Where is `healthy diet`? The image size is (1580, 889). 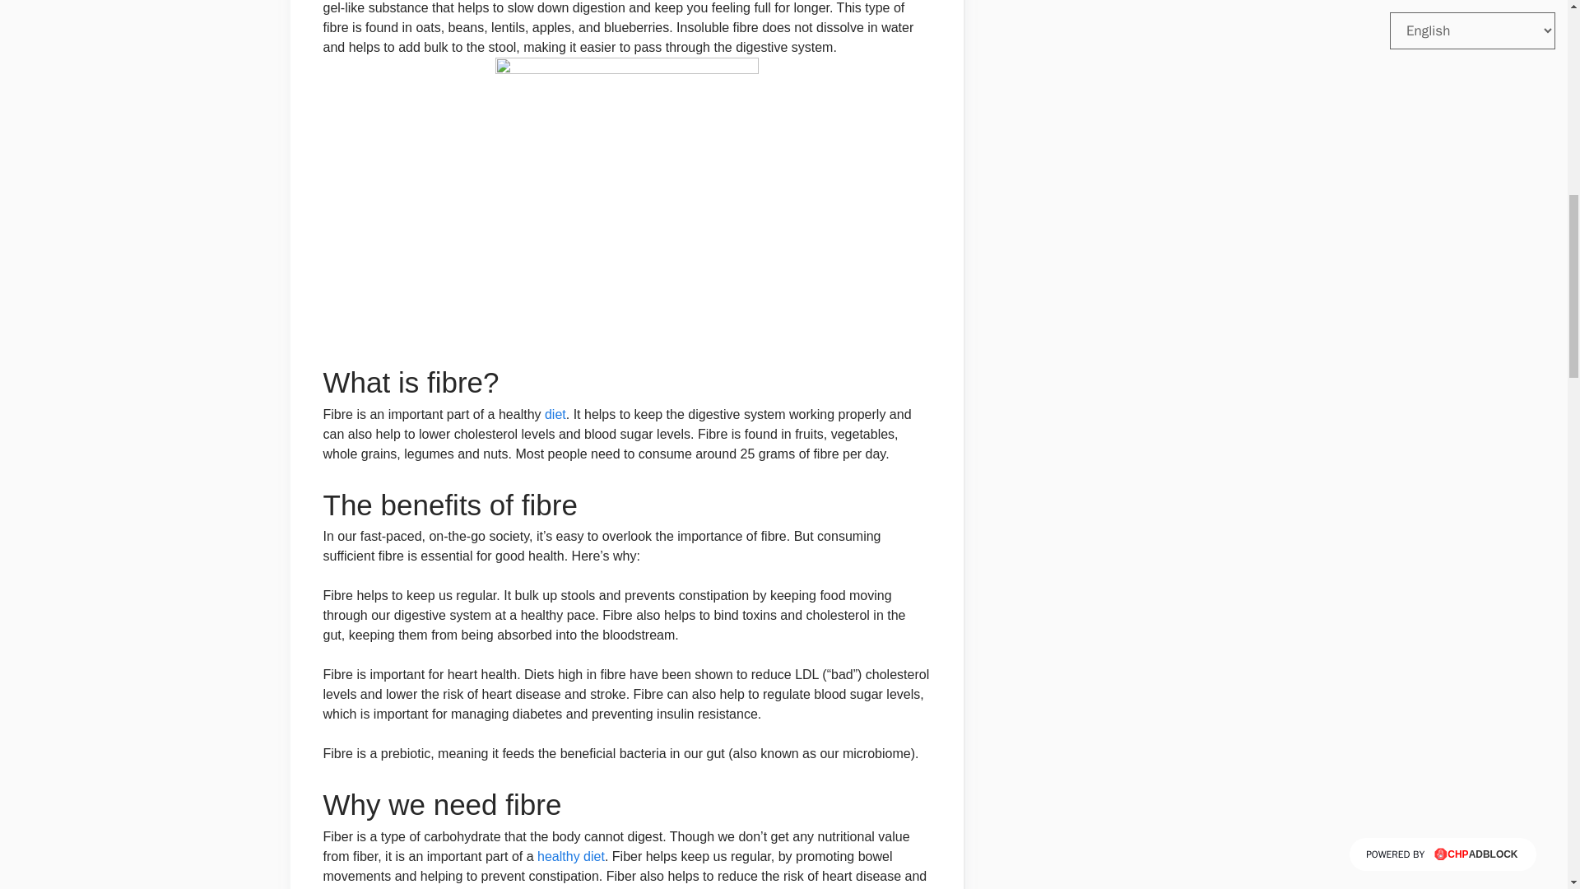 healthy diet is located at coordinates (571, 856).